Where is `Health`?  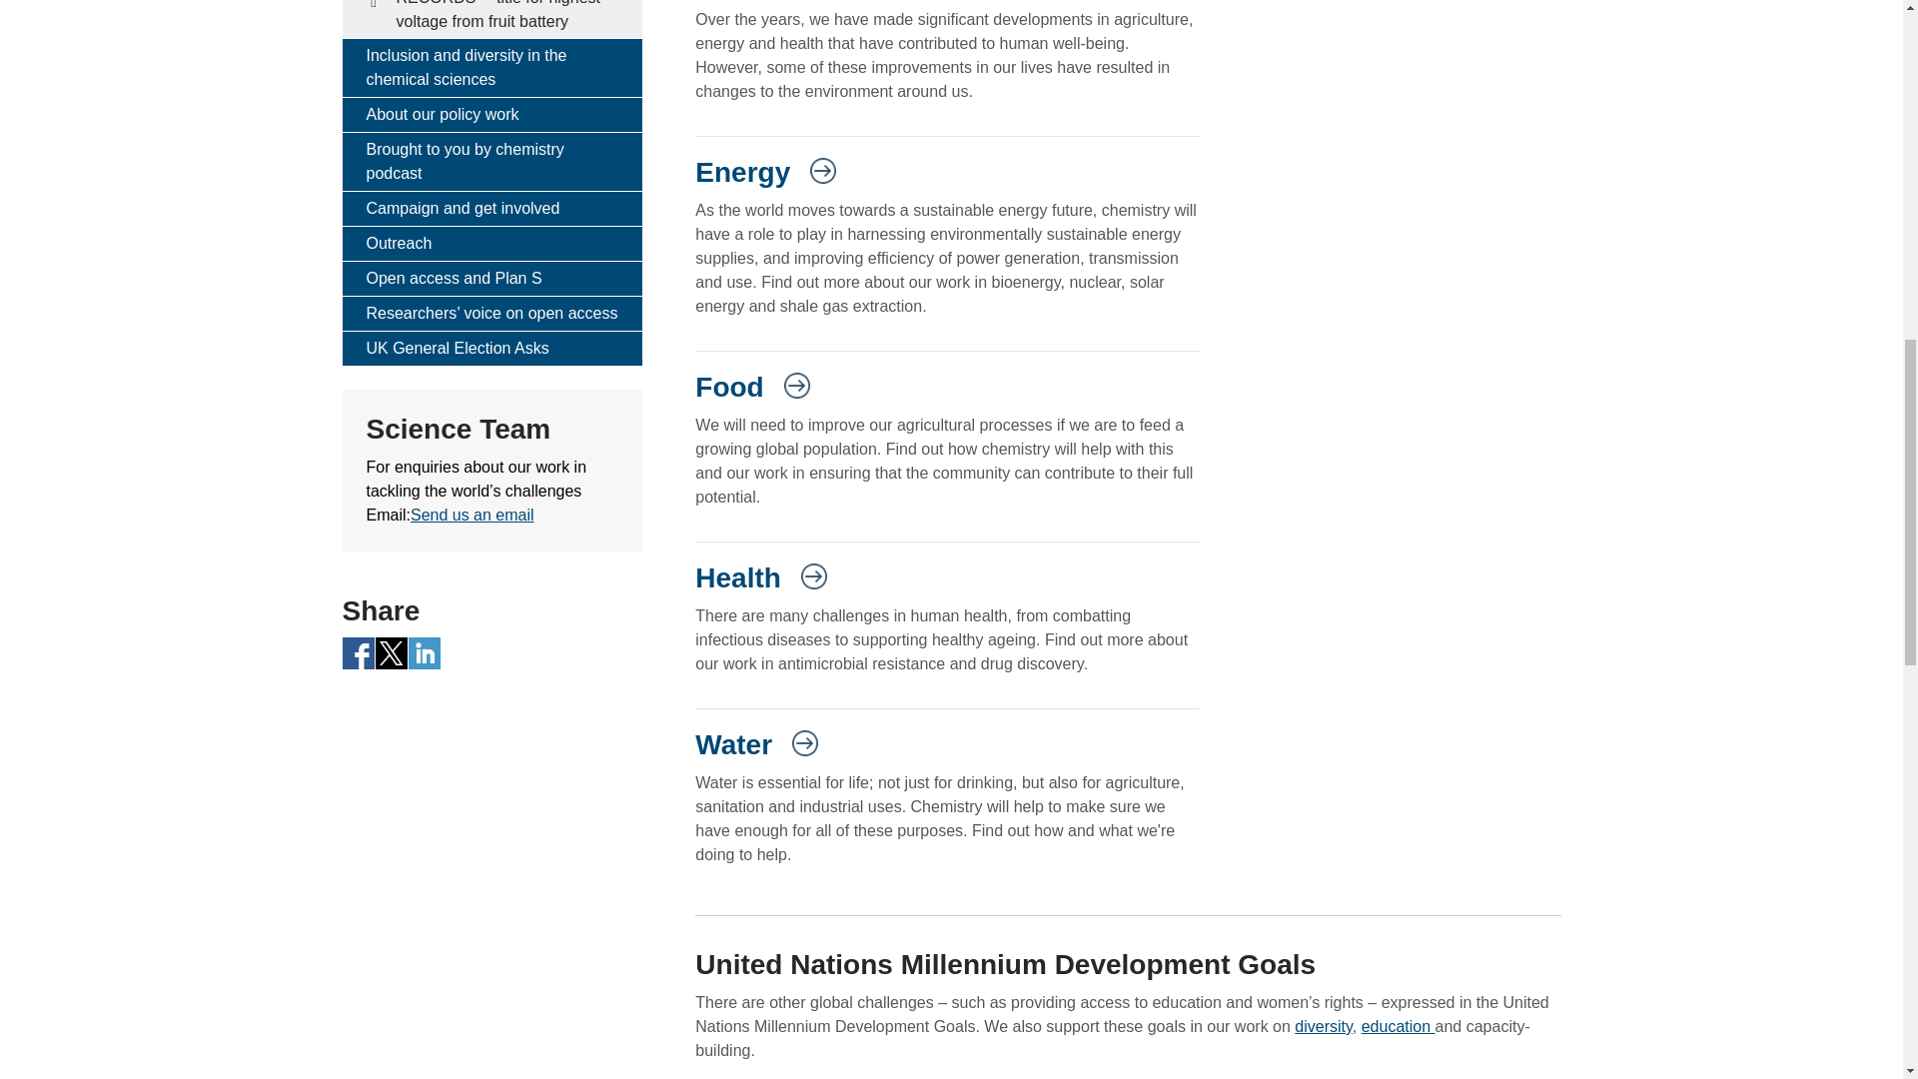
Health is located at coordinates (760, 579).